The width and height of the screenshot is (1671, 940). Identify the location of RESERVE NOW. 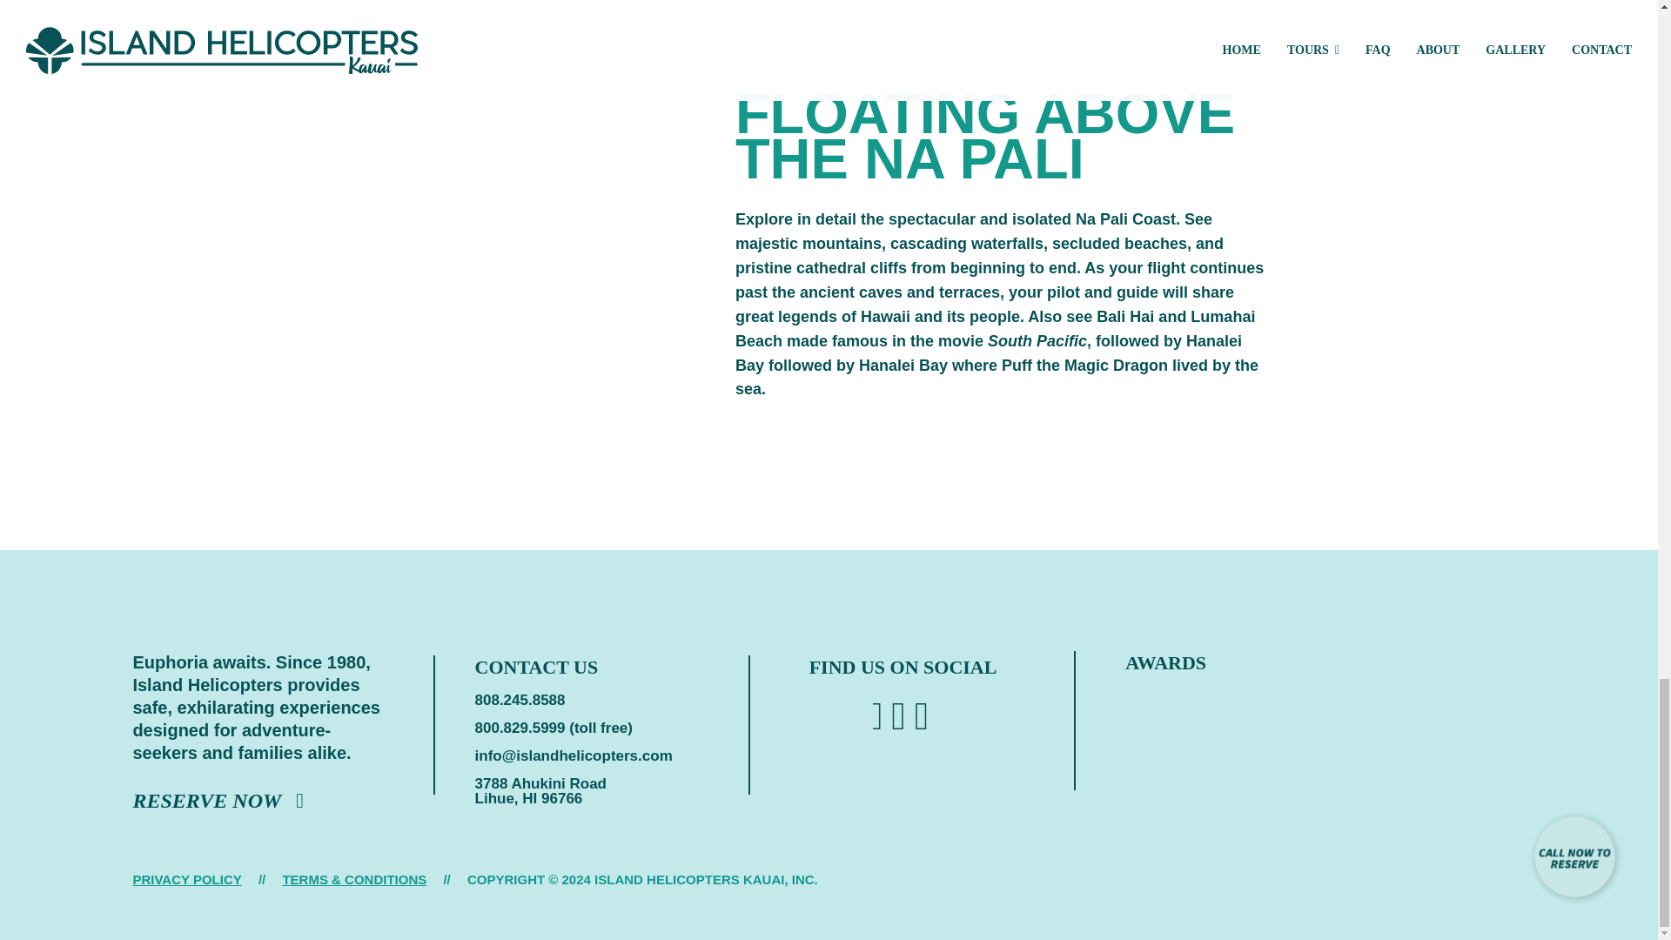
(218, 801).